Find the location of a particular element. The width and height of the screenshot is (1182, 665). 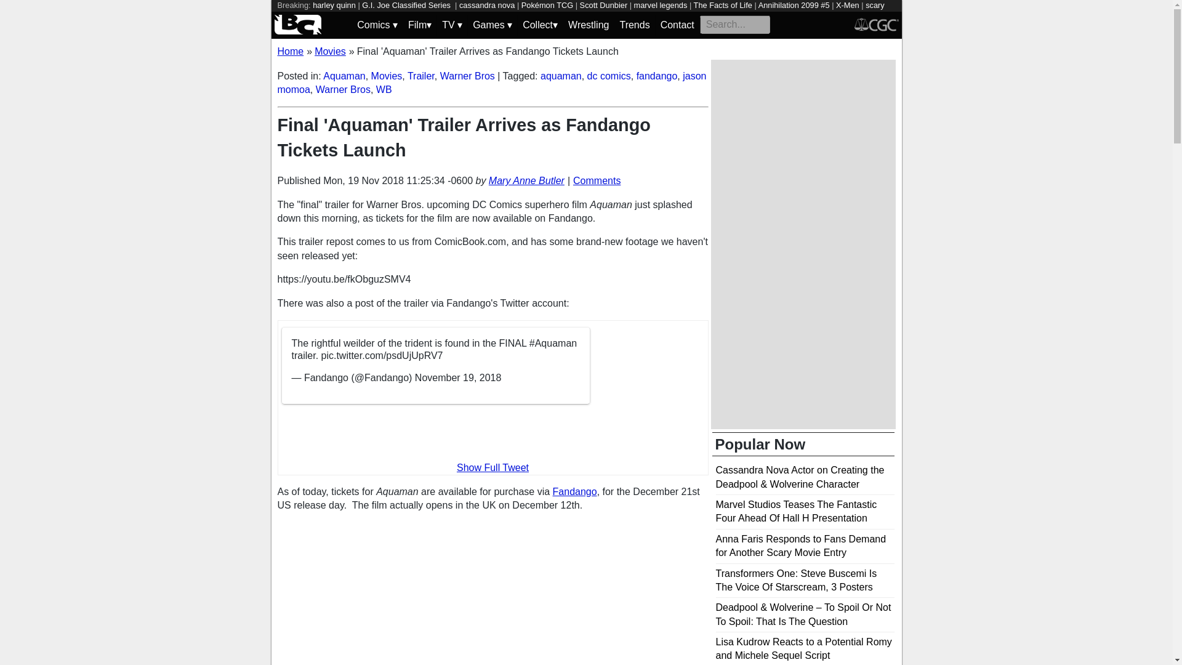

star wars is located at coordinates (504, 16).